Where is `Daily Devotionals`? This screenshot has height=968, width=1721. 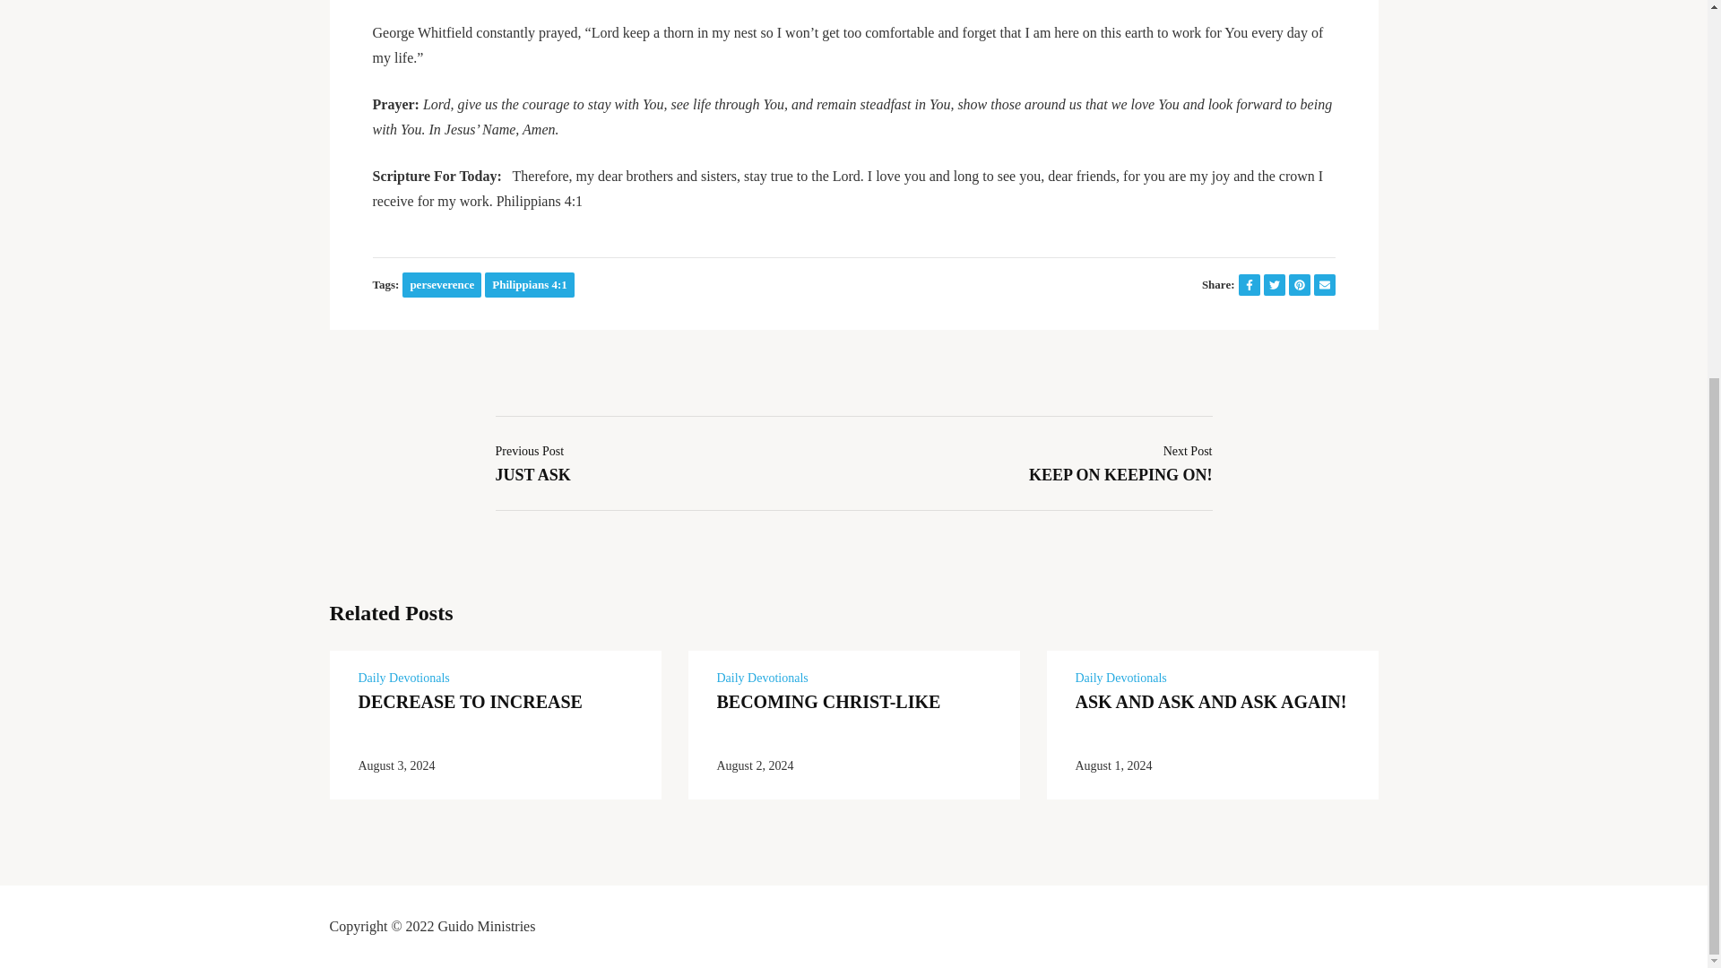 Daily Devotionals is located at coordinates (1120, 678).